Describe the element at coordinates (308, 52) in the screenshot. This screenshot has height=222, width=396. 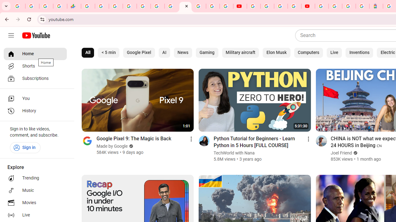
I see `Computers` at that location.